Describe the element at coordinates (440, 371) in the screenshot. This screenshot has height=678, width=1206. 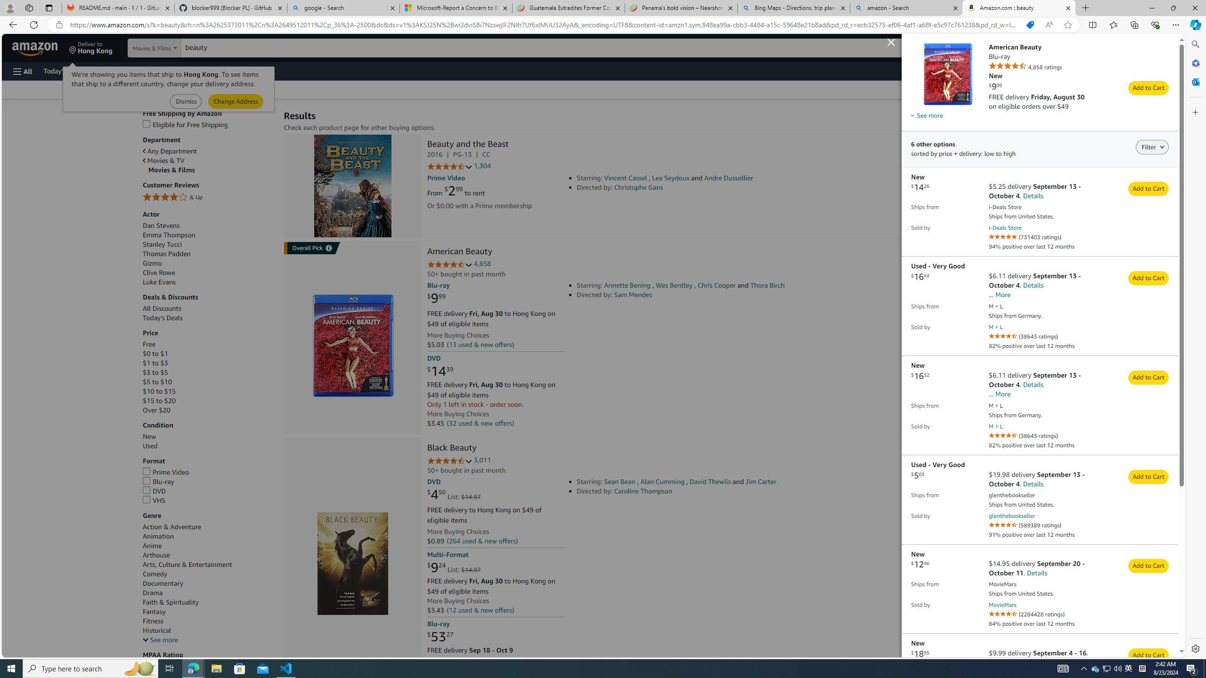
I see `$14.39` at that location.